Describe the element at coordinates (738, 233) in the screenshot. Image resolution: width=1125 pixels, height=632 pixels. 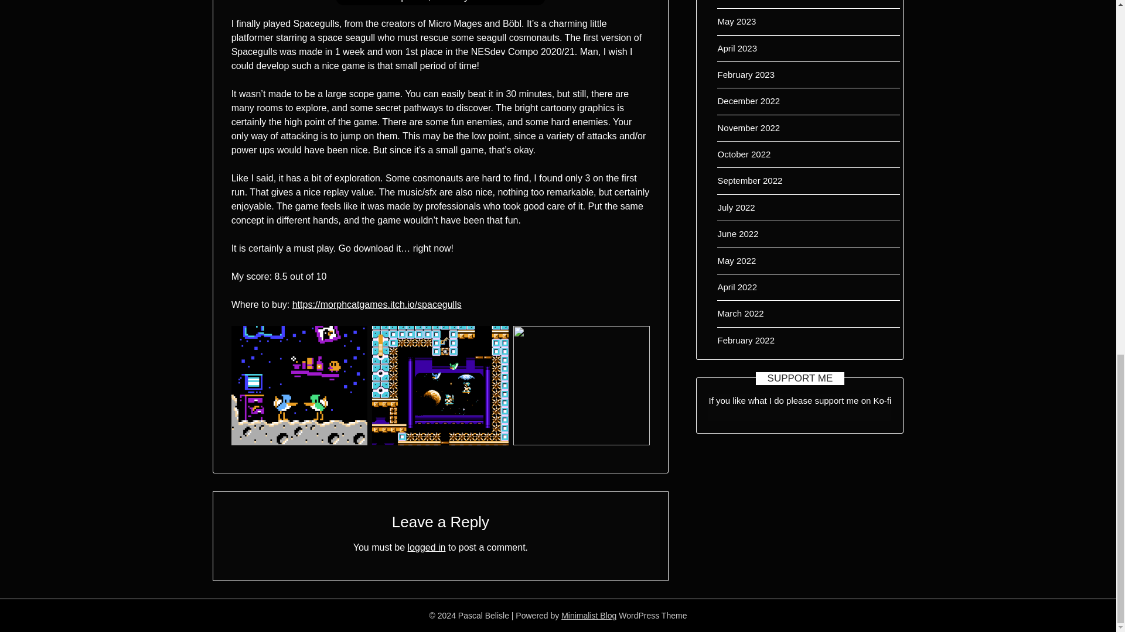
I see `June 2022` at that location.